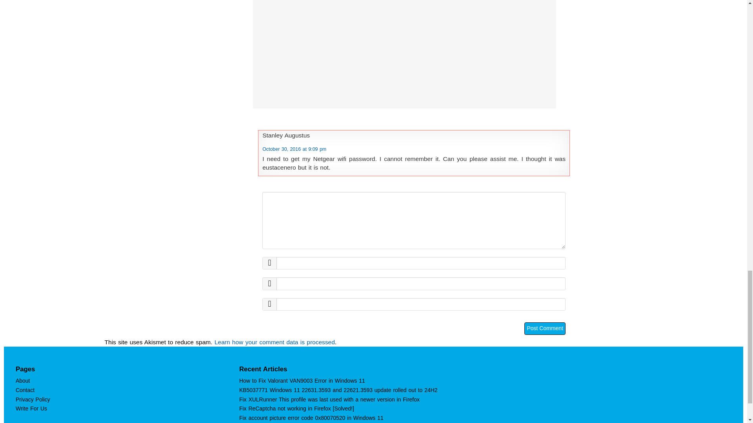  Describe the element at coordinates (31, 408) in the screenshot. I see `Write For Us` at that location.